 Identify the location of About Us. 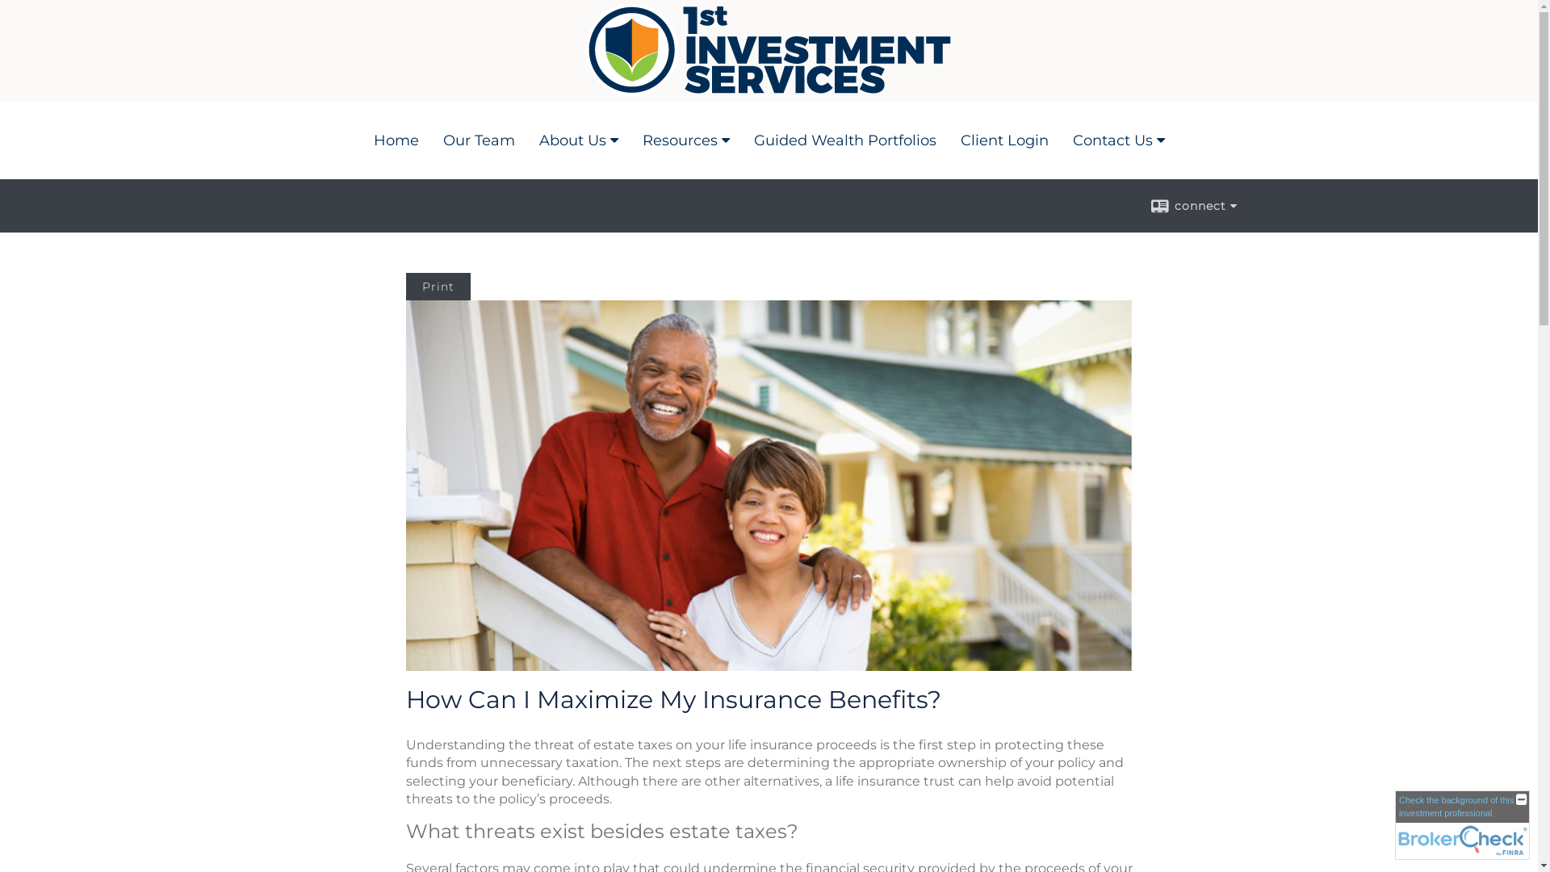
(578, 140).